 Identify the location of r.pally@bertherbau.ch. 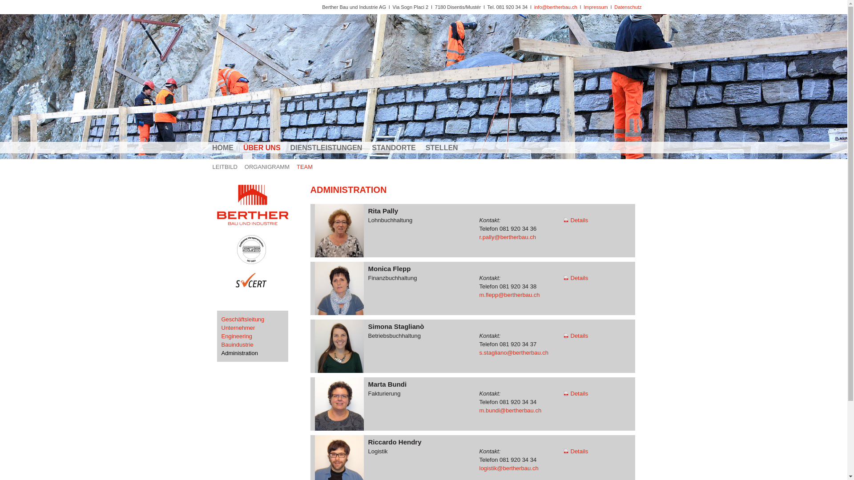
(508, 237).